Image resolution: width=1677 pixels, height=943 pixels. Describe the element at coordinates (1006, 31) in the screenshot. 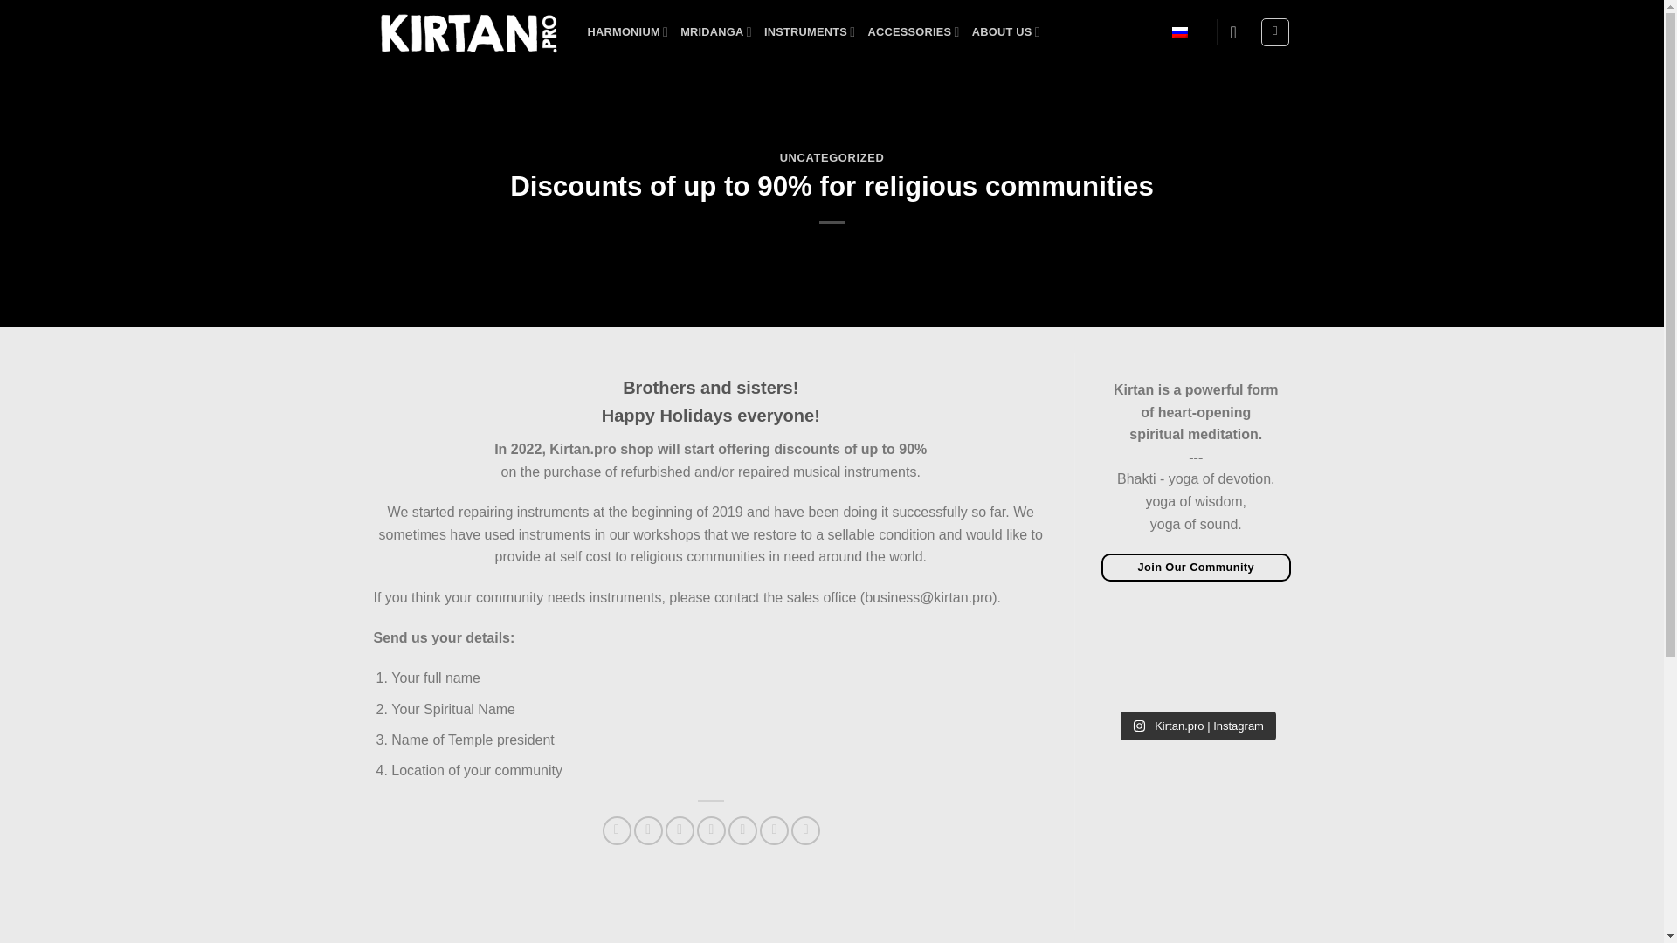

I see `ABOUT US` at that location.